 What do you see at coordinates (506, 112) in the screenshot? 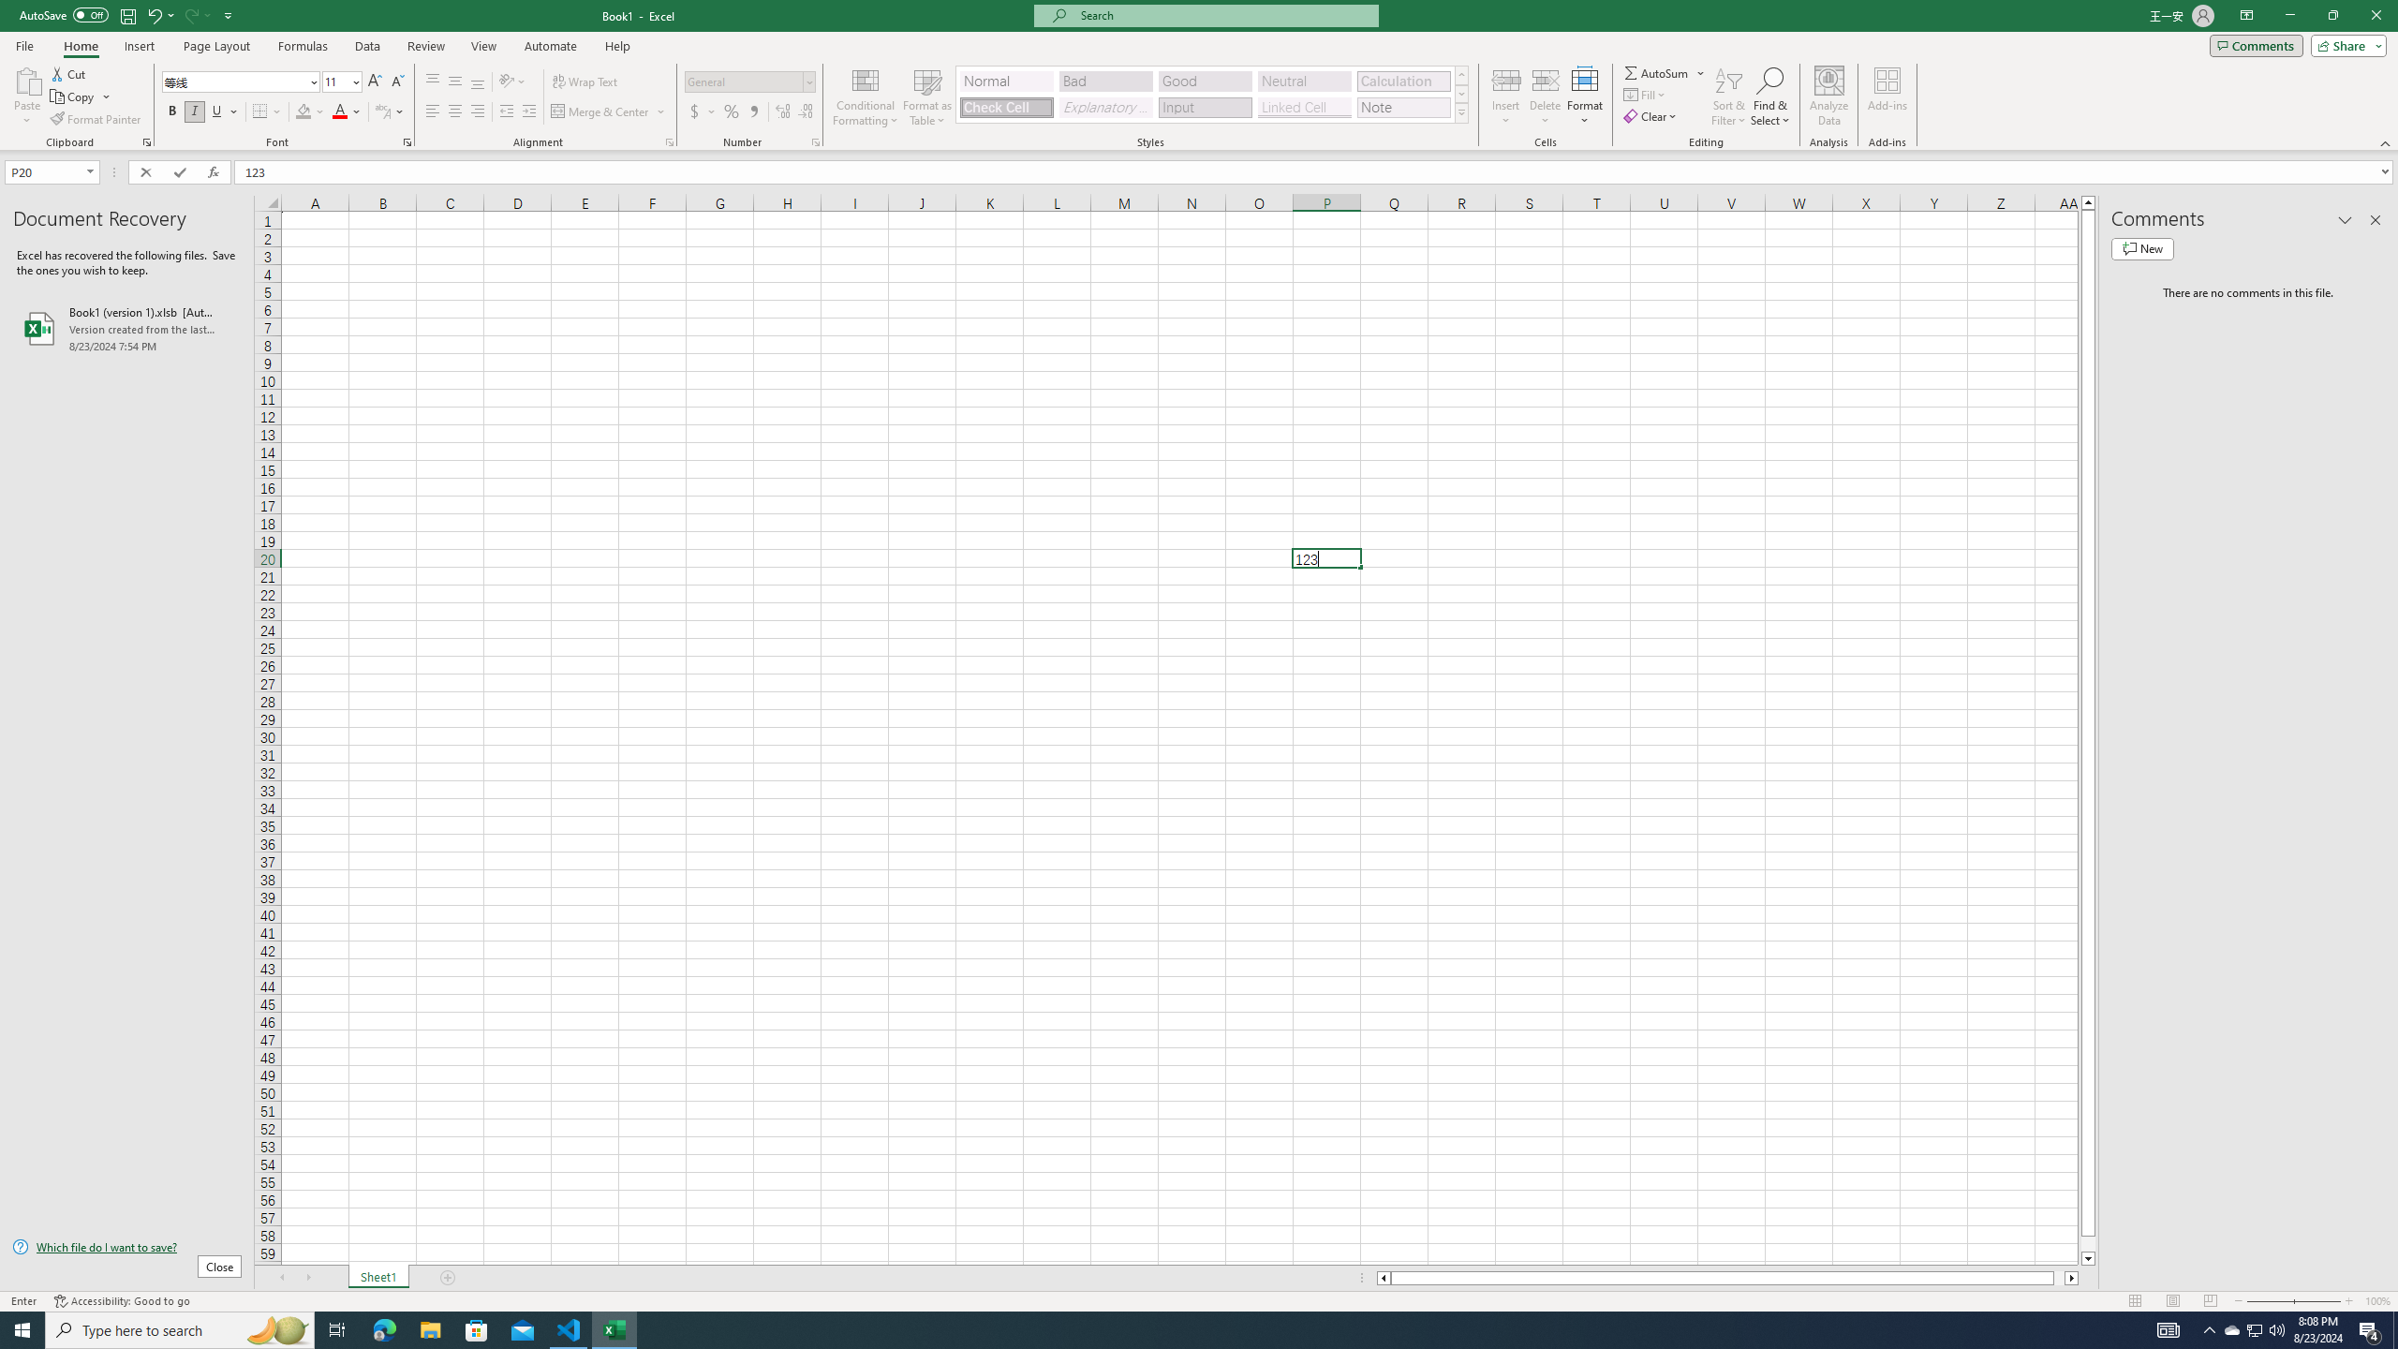
I see `Decrease Indent` at bounding box center [506, 112].